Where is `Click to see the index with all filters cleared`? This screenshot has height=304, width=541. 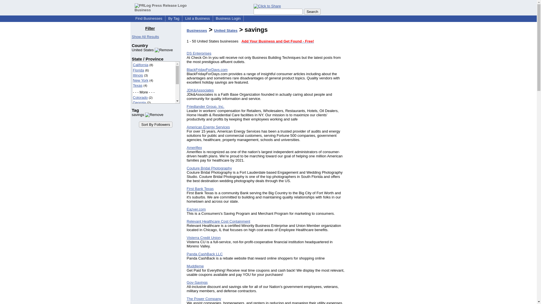
Click to see the index with all filters cleared is located at coordinates (145, 37).